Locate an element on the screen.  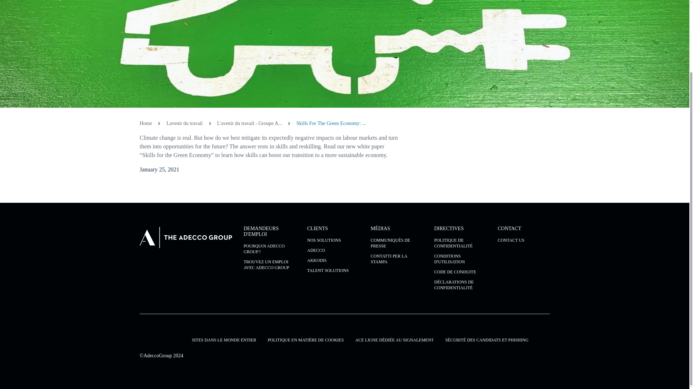
Lavenir du travail is located at coordinates (184, 123).